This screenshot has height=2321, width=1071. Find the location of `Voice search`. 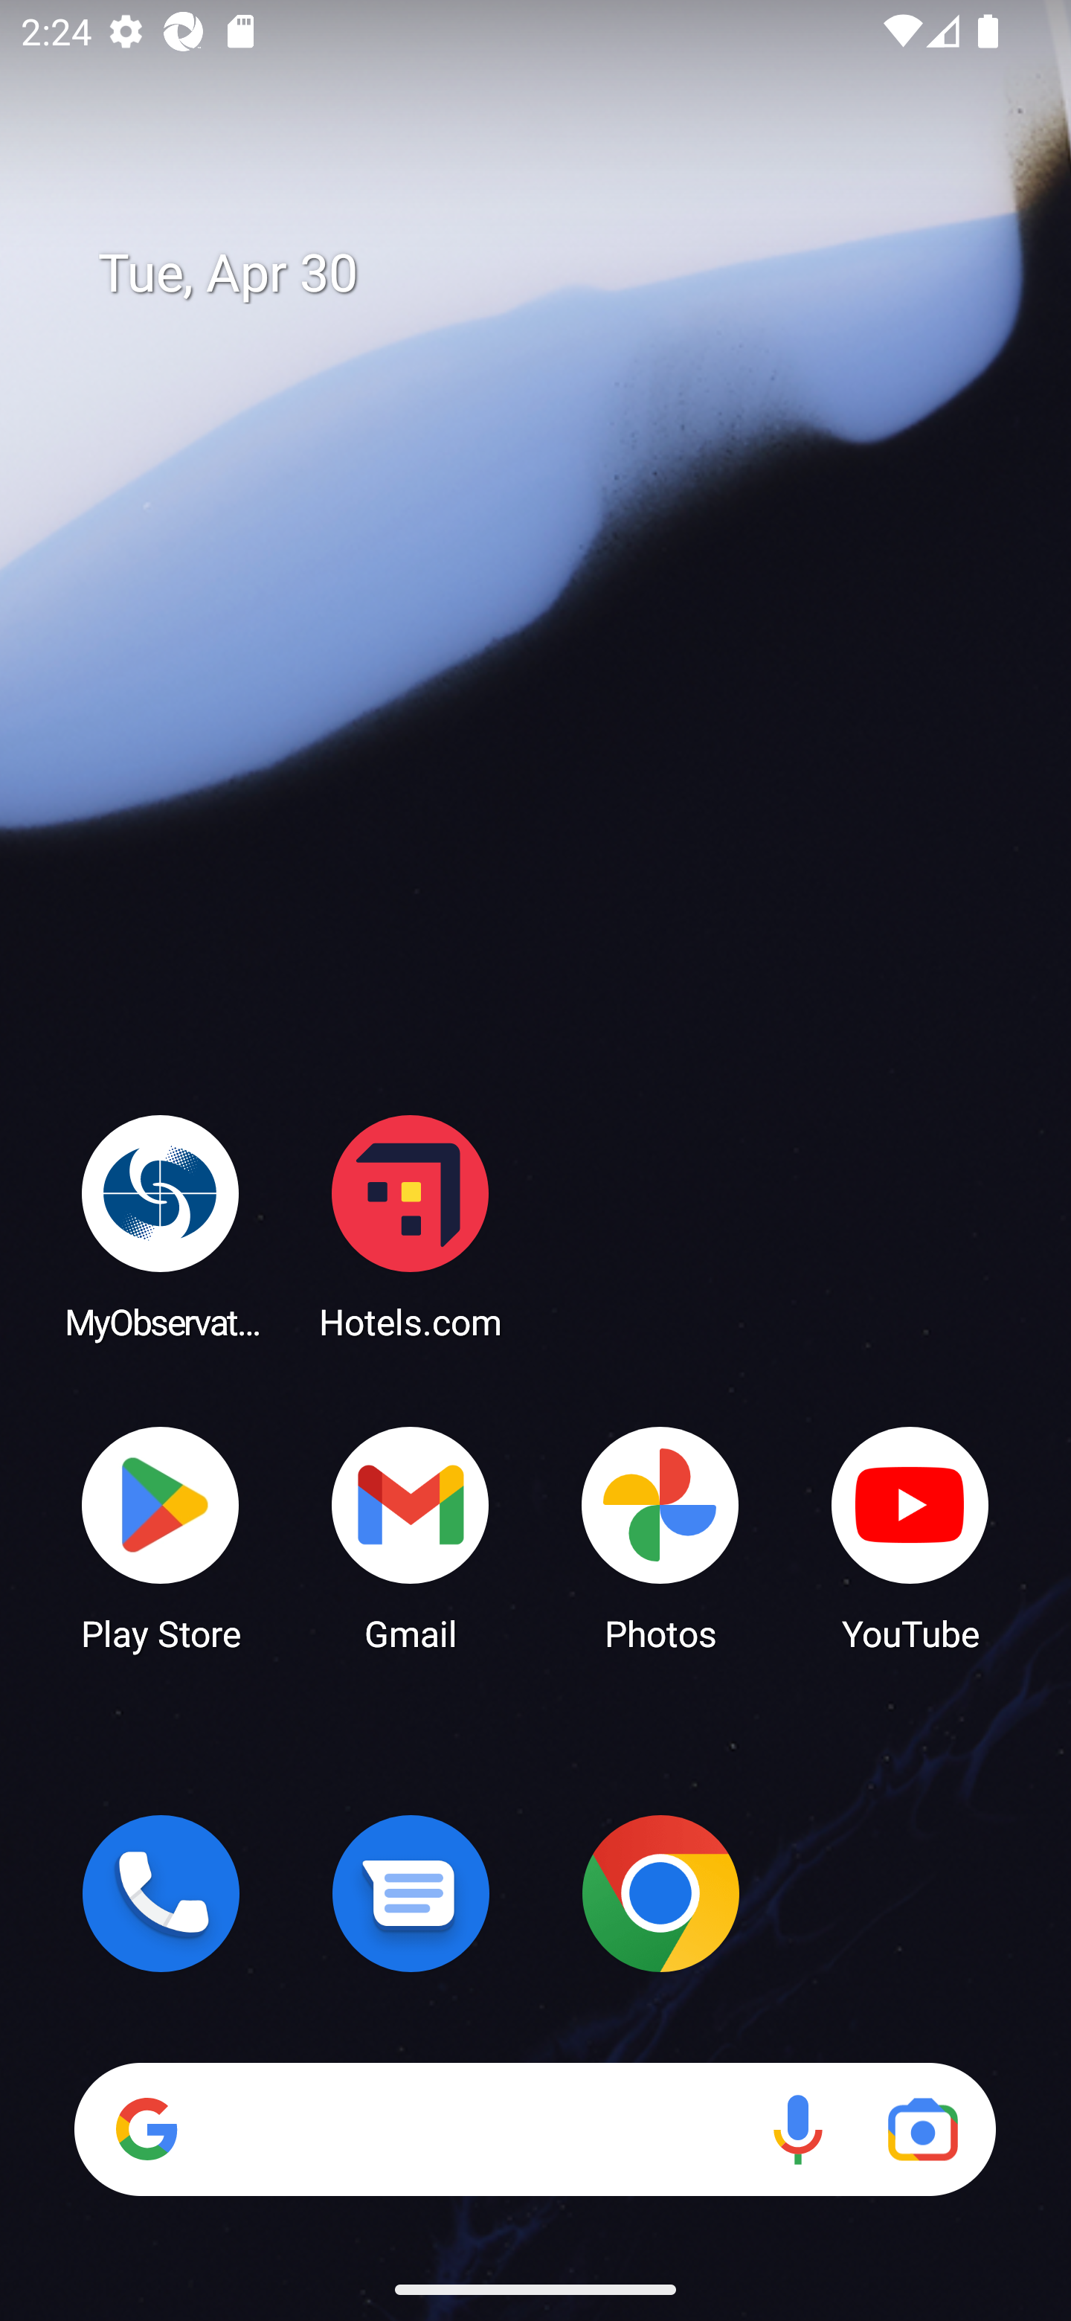

Voice search is located at coordinates (797, 2129).